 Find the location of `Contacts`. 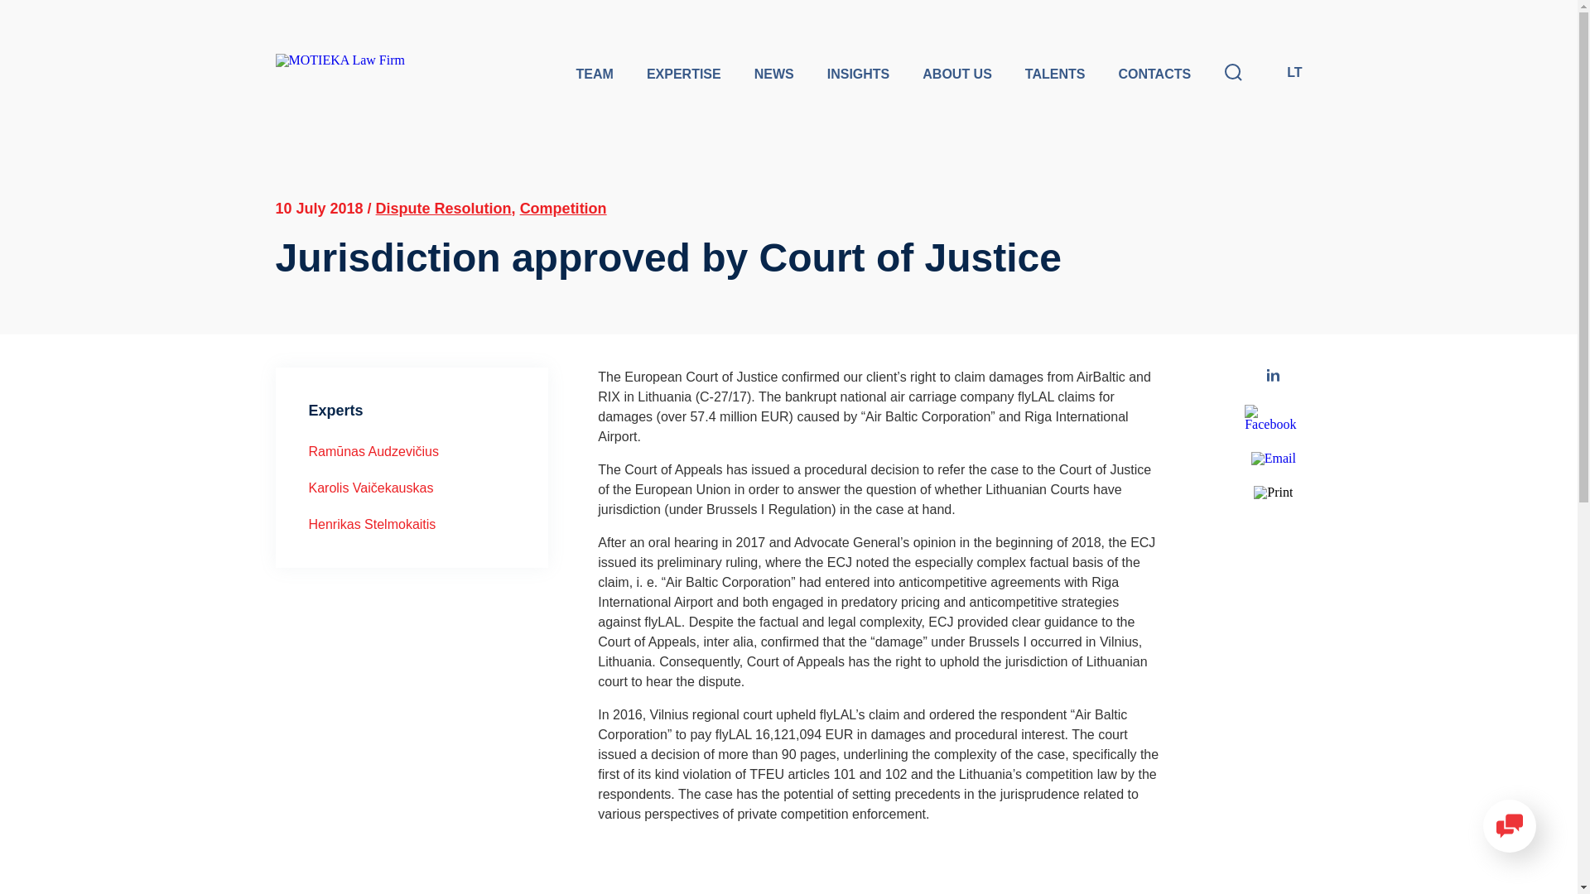

Contacts is located at coordinates (1154, 74).